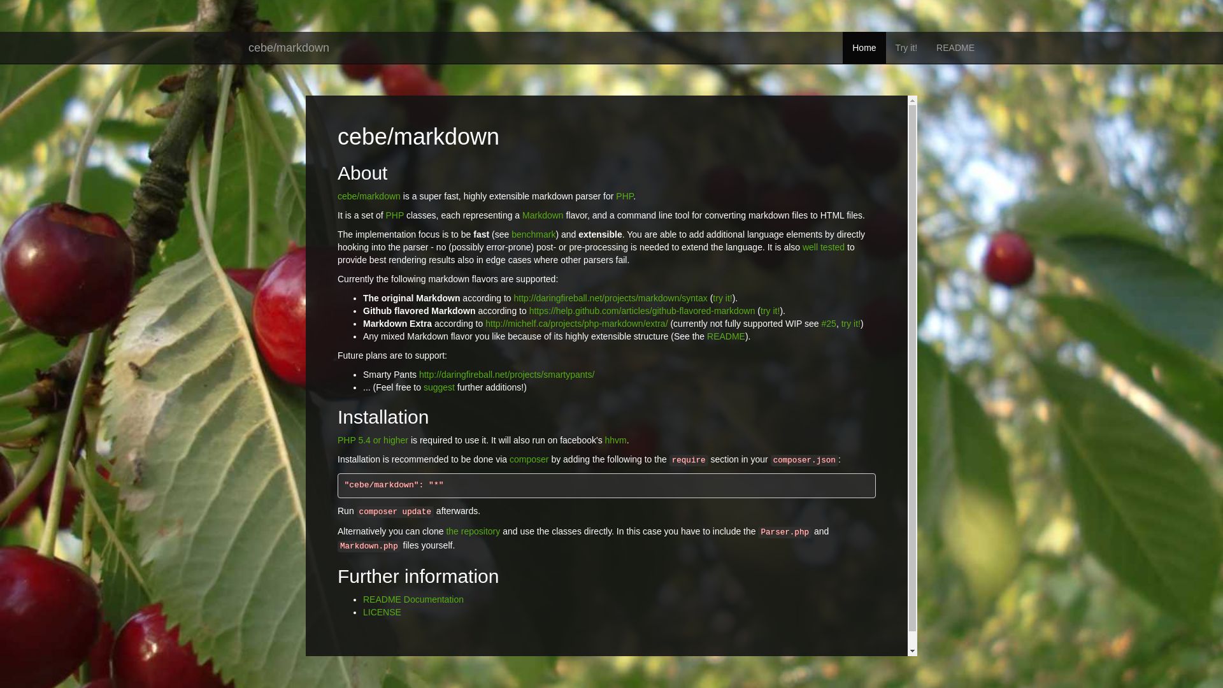  What do you see at coordinates (473, 531) in the screenshot?
I see `the repository` at bounding box center [473, 531].